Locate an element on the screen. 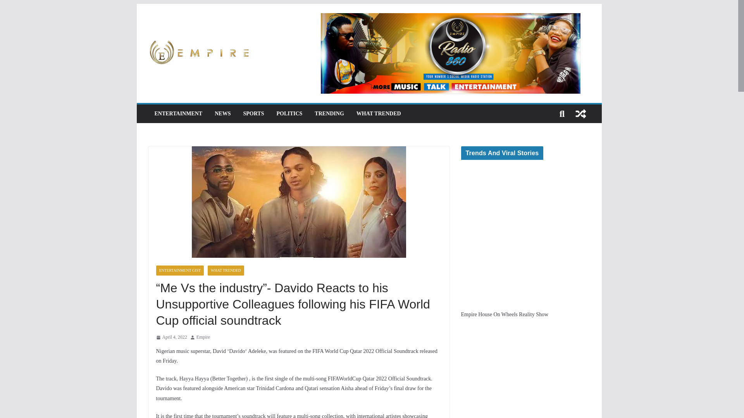 The height and width of the screenshot is (418, 744). SPORTS is located at coordinates (253, 113).